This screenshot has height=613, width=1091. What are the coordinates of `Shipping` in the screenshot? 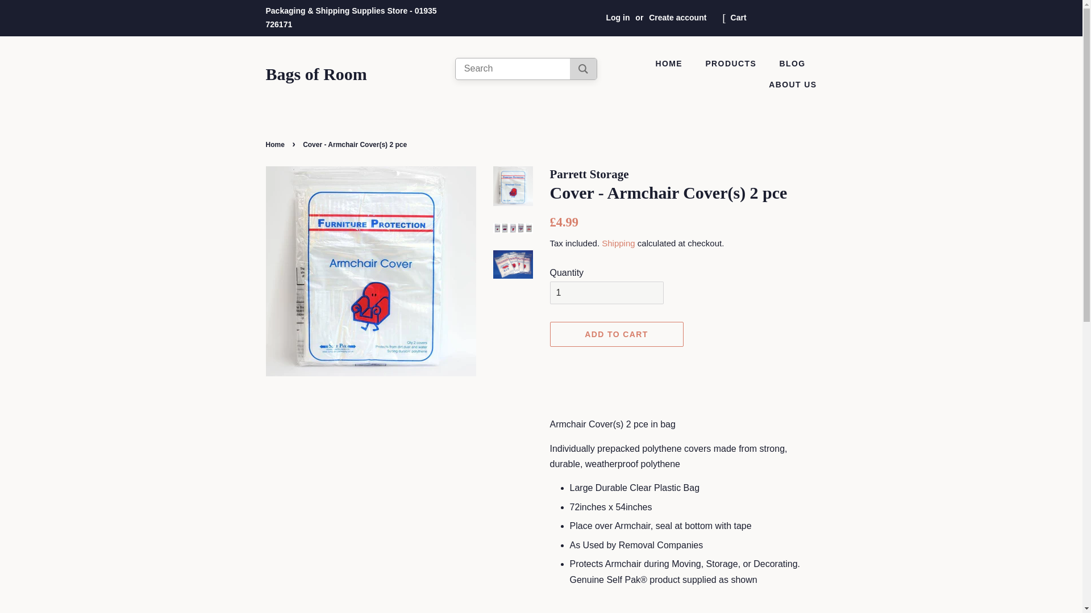 It's located at (618, 243).